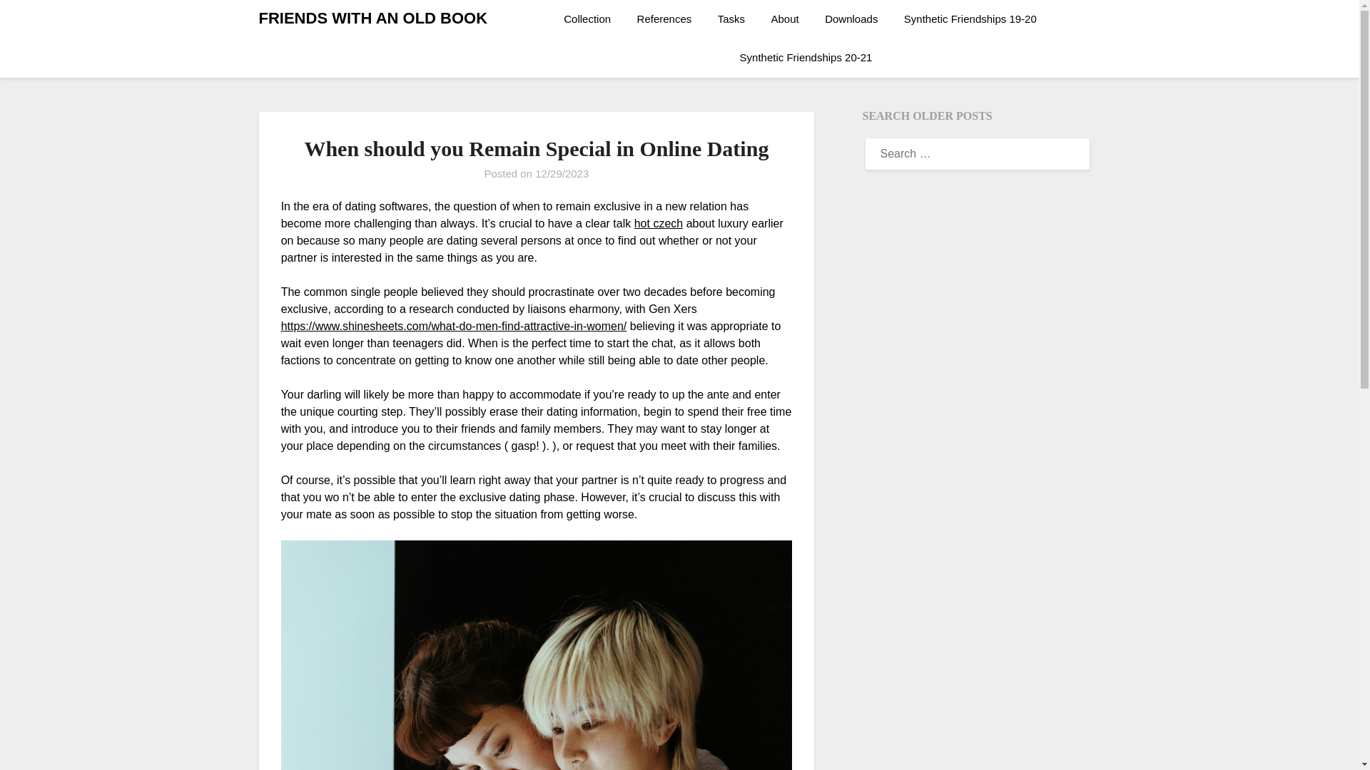 The height and width of the screenshot is (770, 1370). What do you see at coordinates (665, 19) in the screenshot?
I see `References` at bounding box center [665, 19].